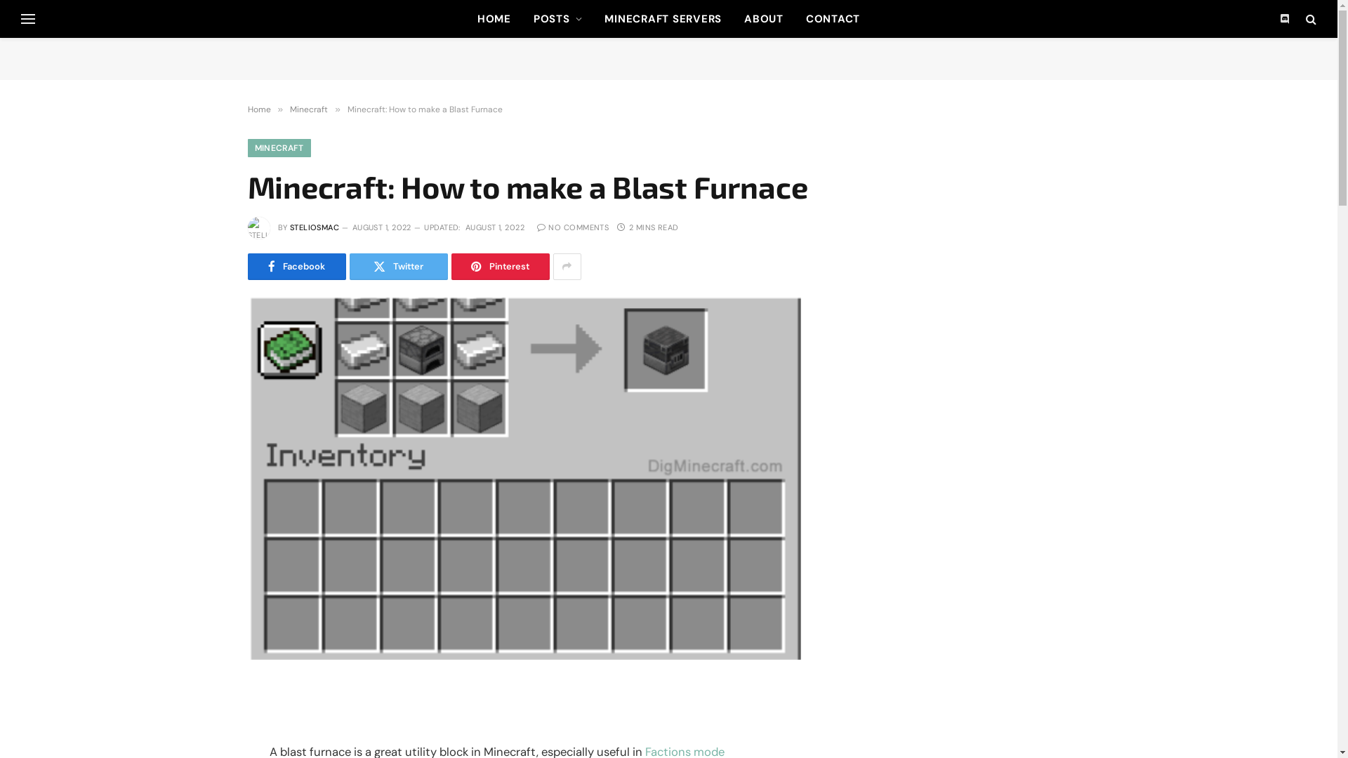  I want to click on Twitter, so click(399, 267).